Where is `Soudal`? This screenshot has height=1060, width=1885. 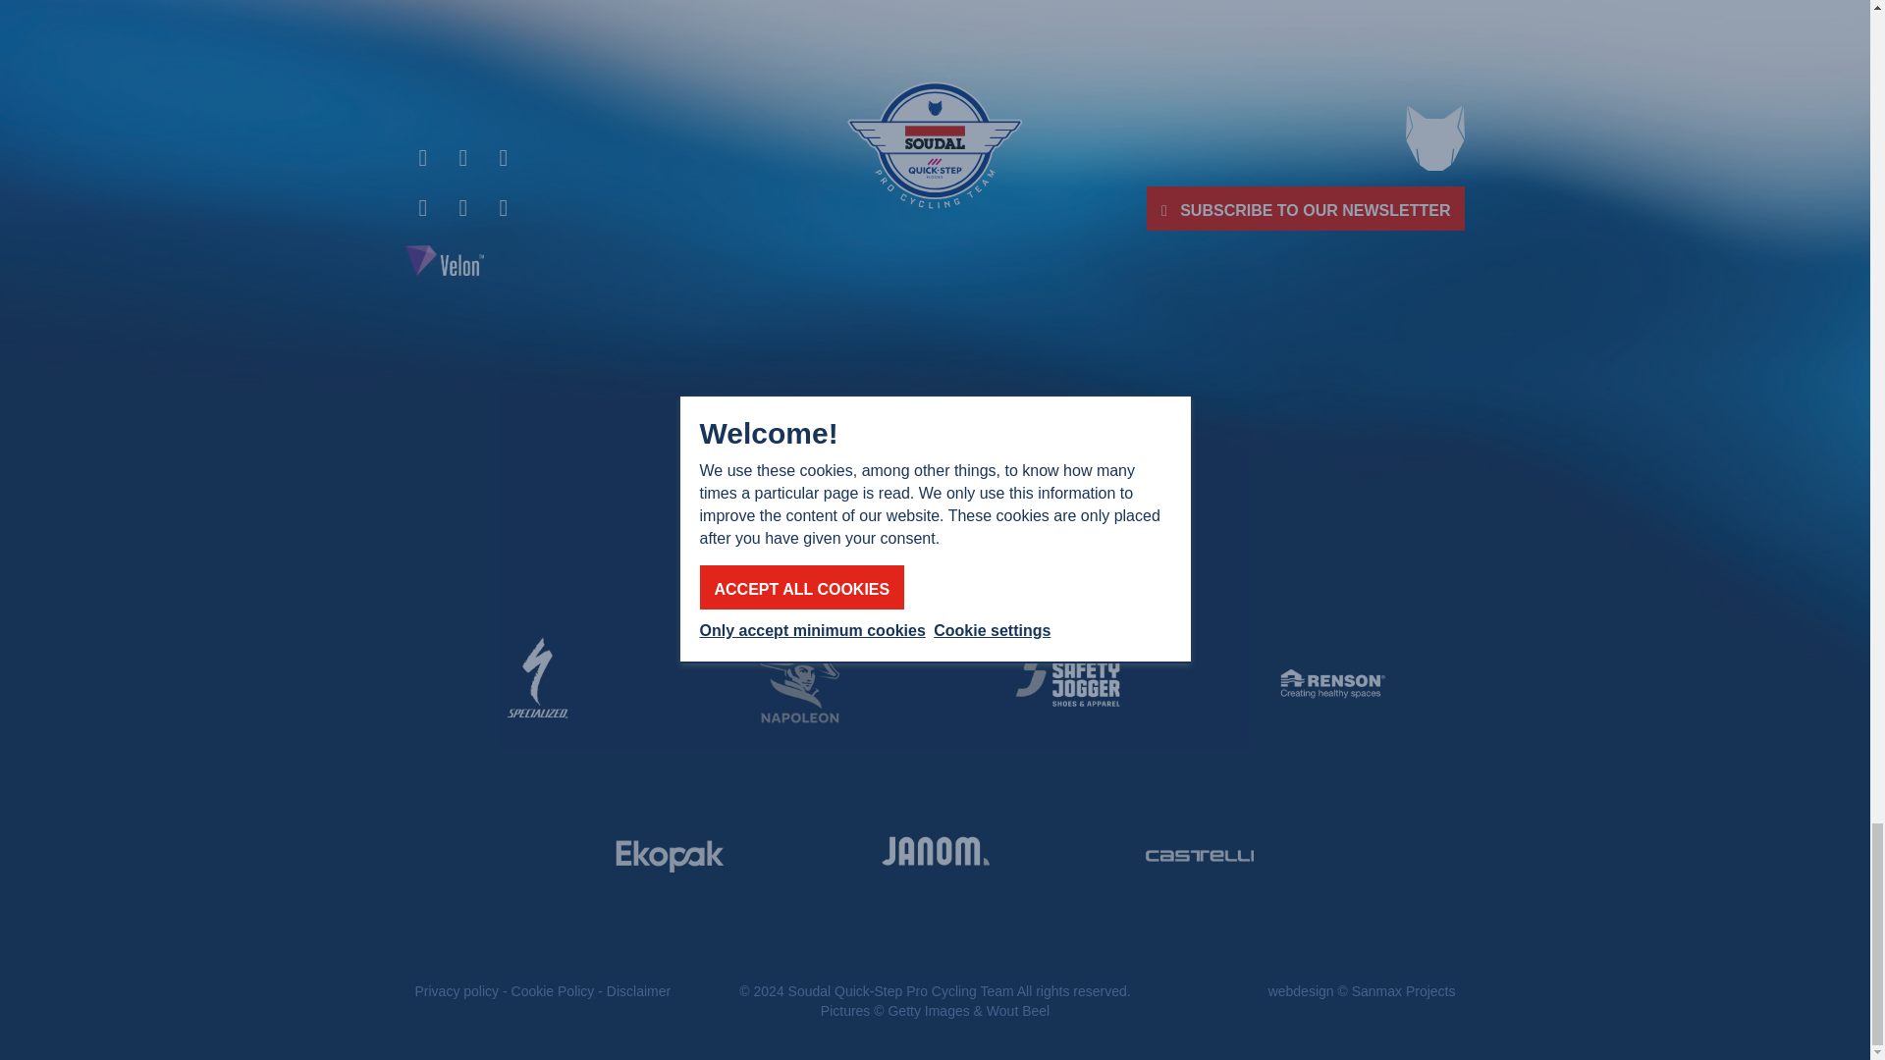
Soudal is located at coordinates (670, 465).